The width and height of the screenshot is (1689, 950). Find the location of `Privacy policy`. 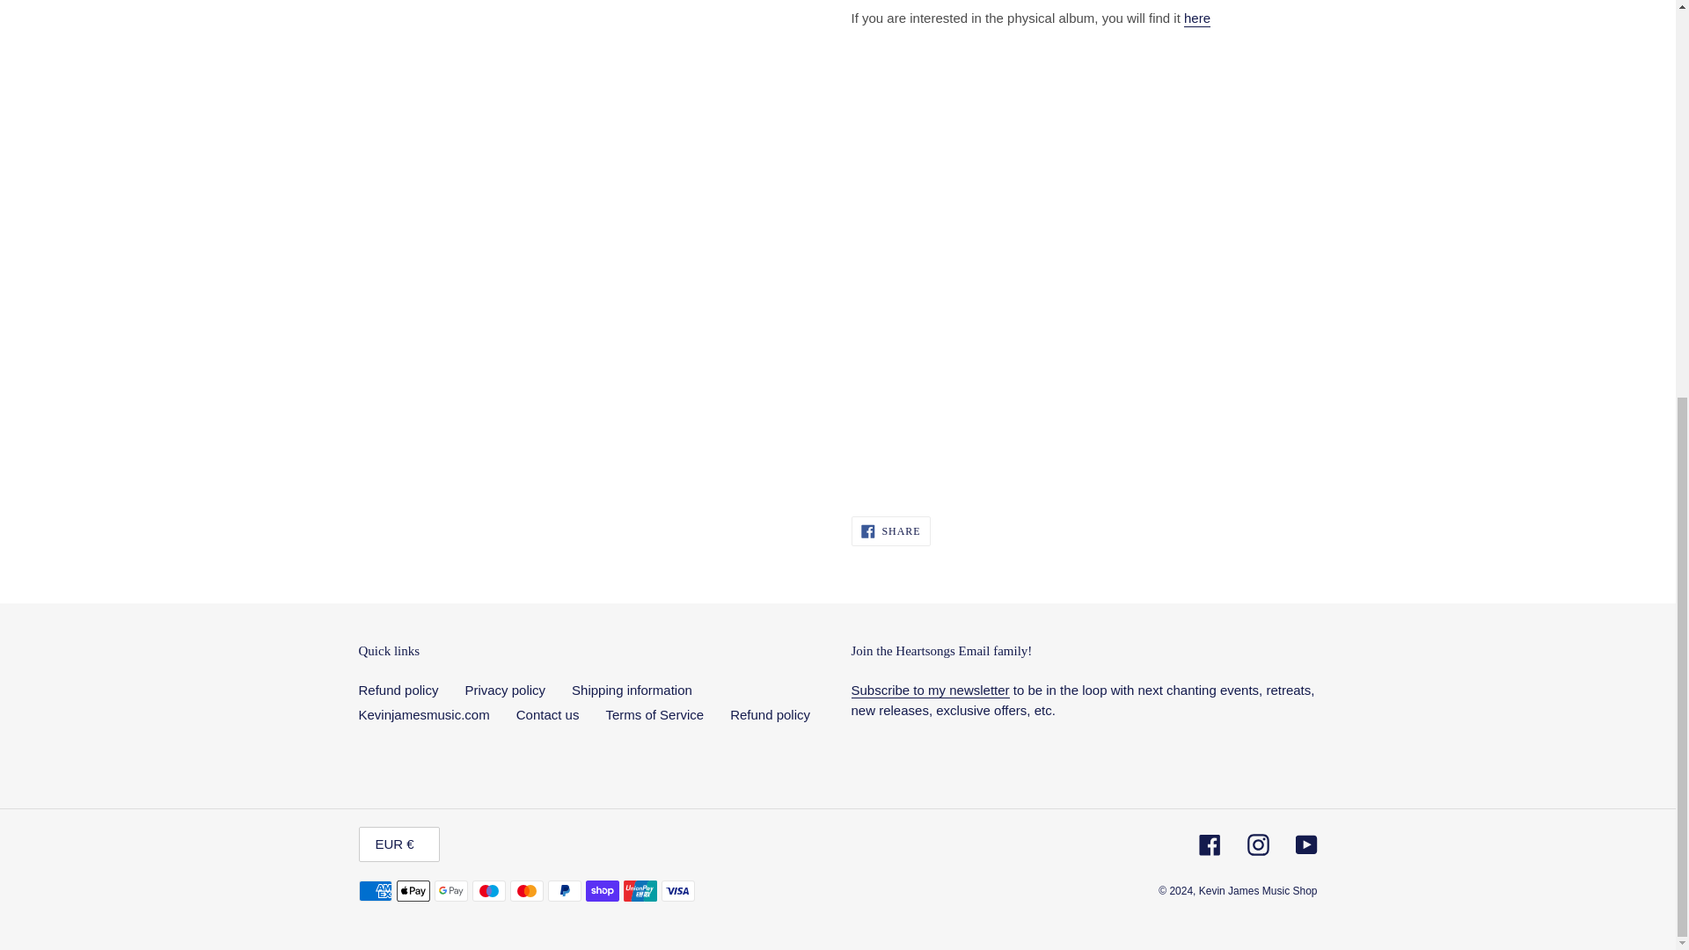

Privacy policy is located at coordinates (505, 690).